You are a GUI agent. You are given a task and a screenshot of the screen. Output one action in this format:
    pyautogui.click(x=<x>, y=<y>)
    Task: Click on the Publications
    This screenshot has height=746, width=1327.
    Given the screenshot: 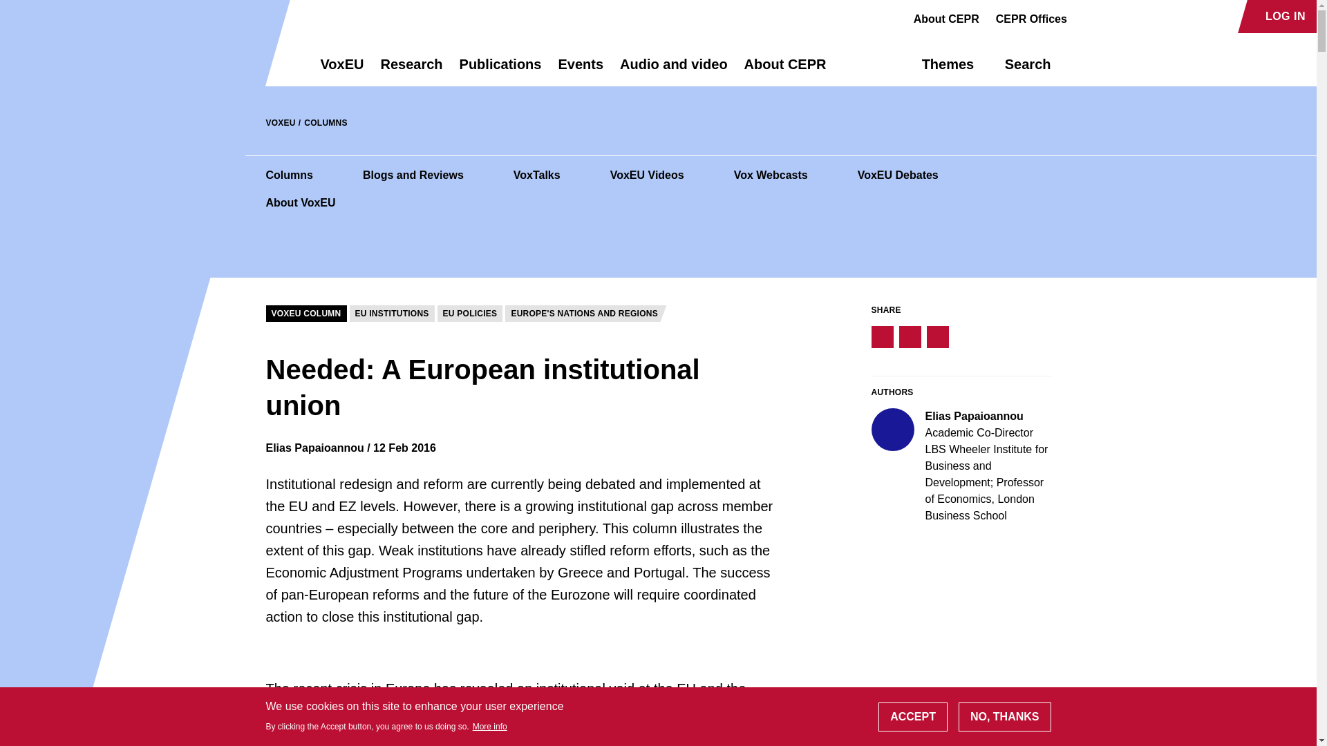 What is the action you would take?
    pyautogui.click(x=500, y=70)
    